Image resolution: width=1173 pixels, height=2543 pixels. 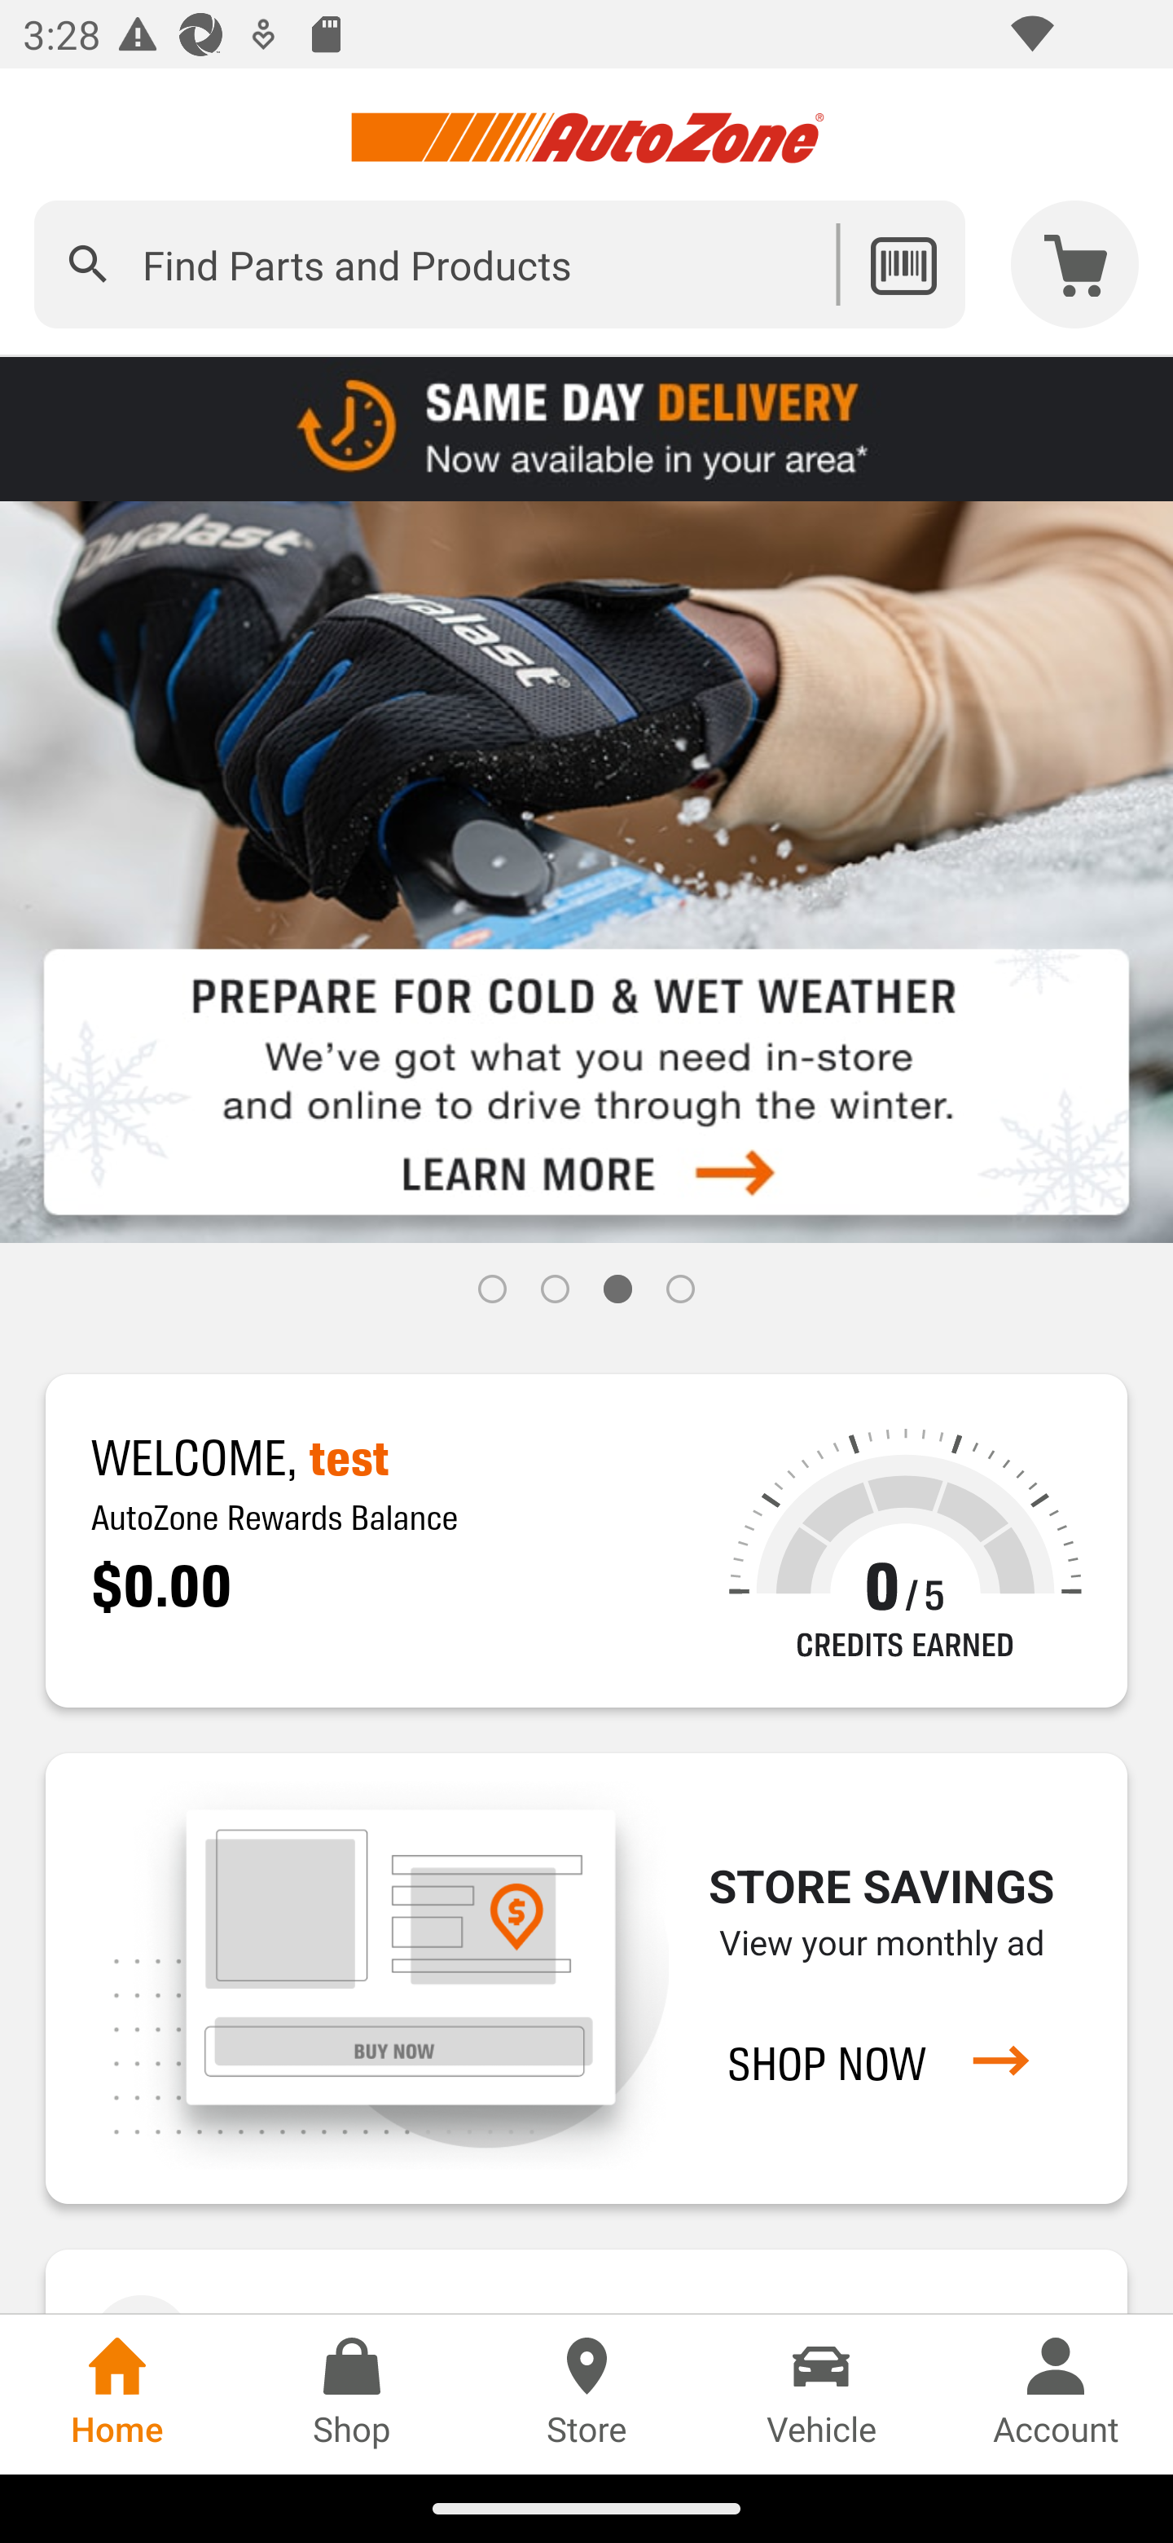 What do you see at coordinates (1056, 2394) in the screenshot?
I see `Account` at bounding box center [1056, 2394].